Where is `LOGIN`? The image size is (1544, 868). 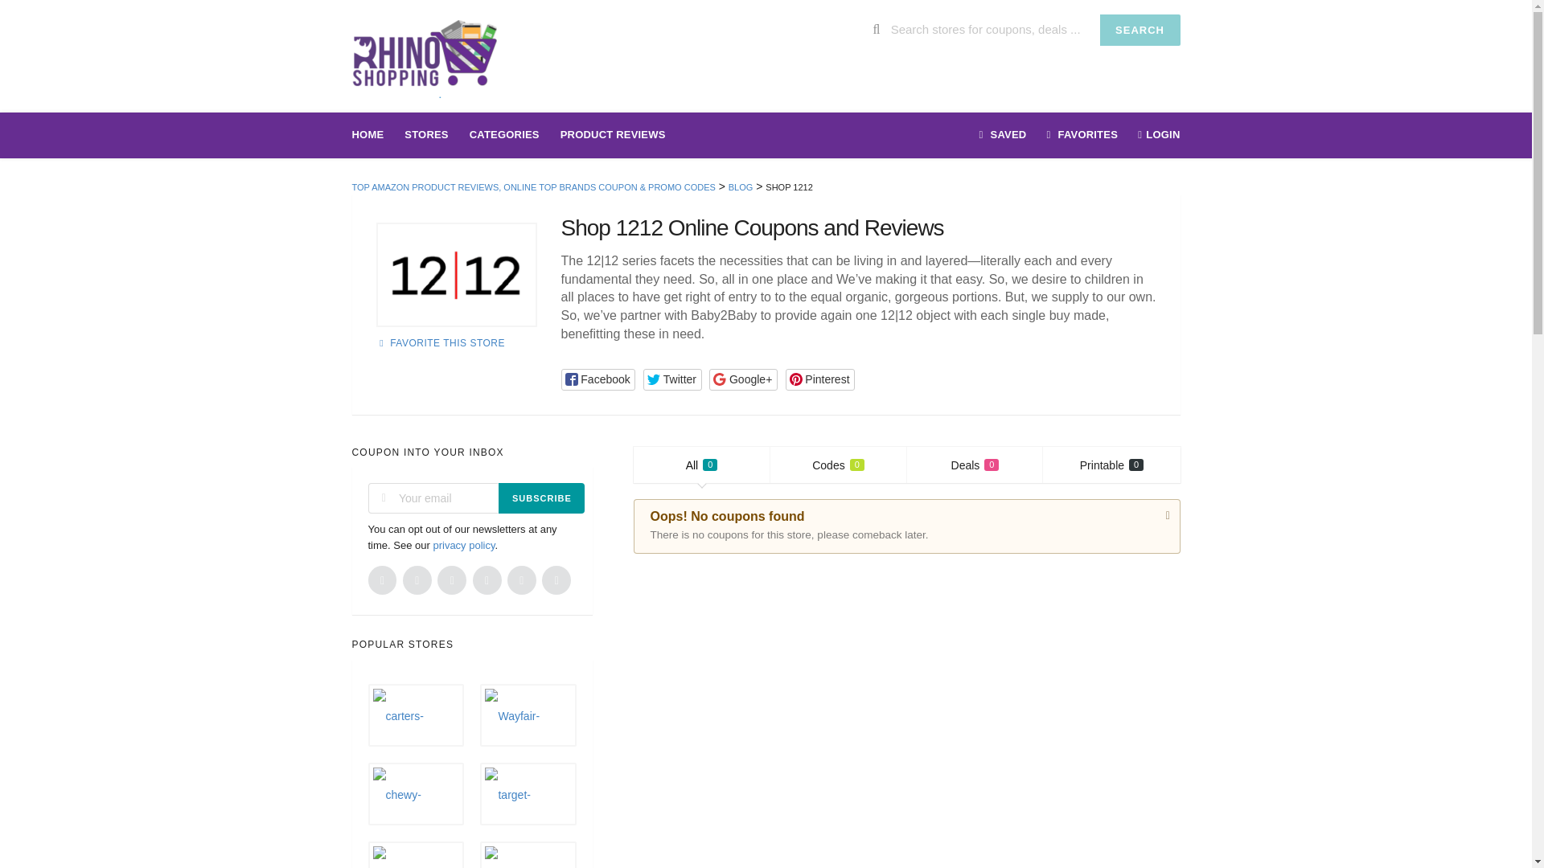 LOGIN is located at coordinates (701, 465).